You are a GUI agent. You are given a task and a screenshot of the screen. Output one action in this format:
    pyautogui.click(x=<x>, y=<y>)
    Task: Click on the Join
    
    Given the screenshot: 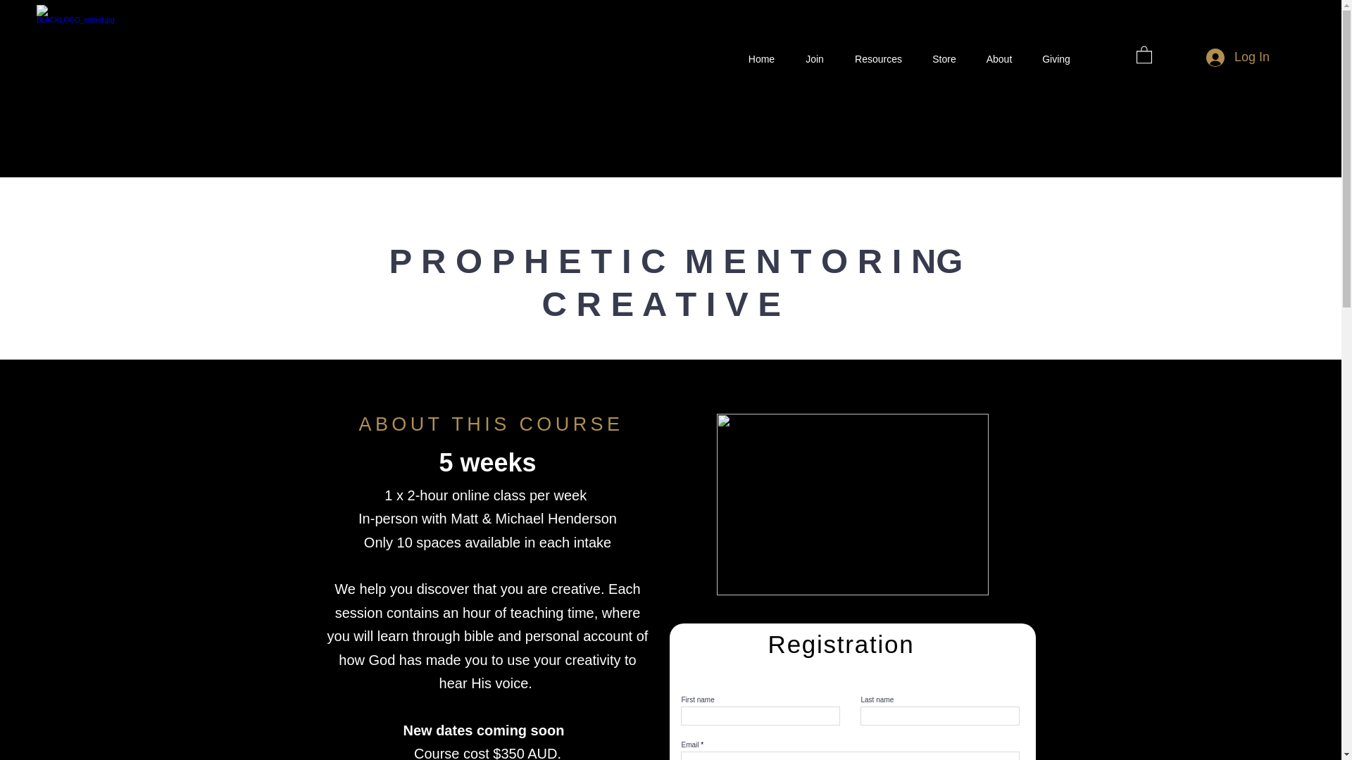 What is the action you would take?
    pyautogui.click(x=814, y=58)
    